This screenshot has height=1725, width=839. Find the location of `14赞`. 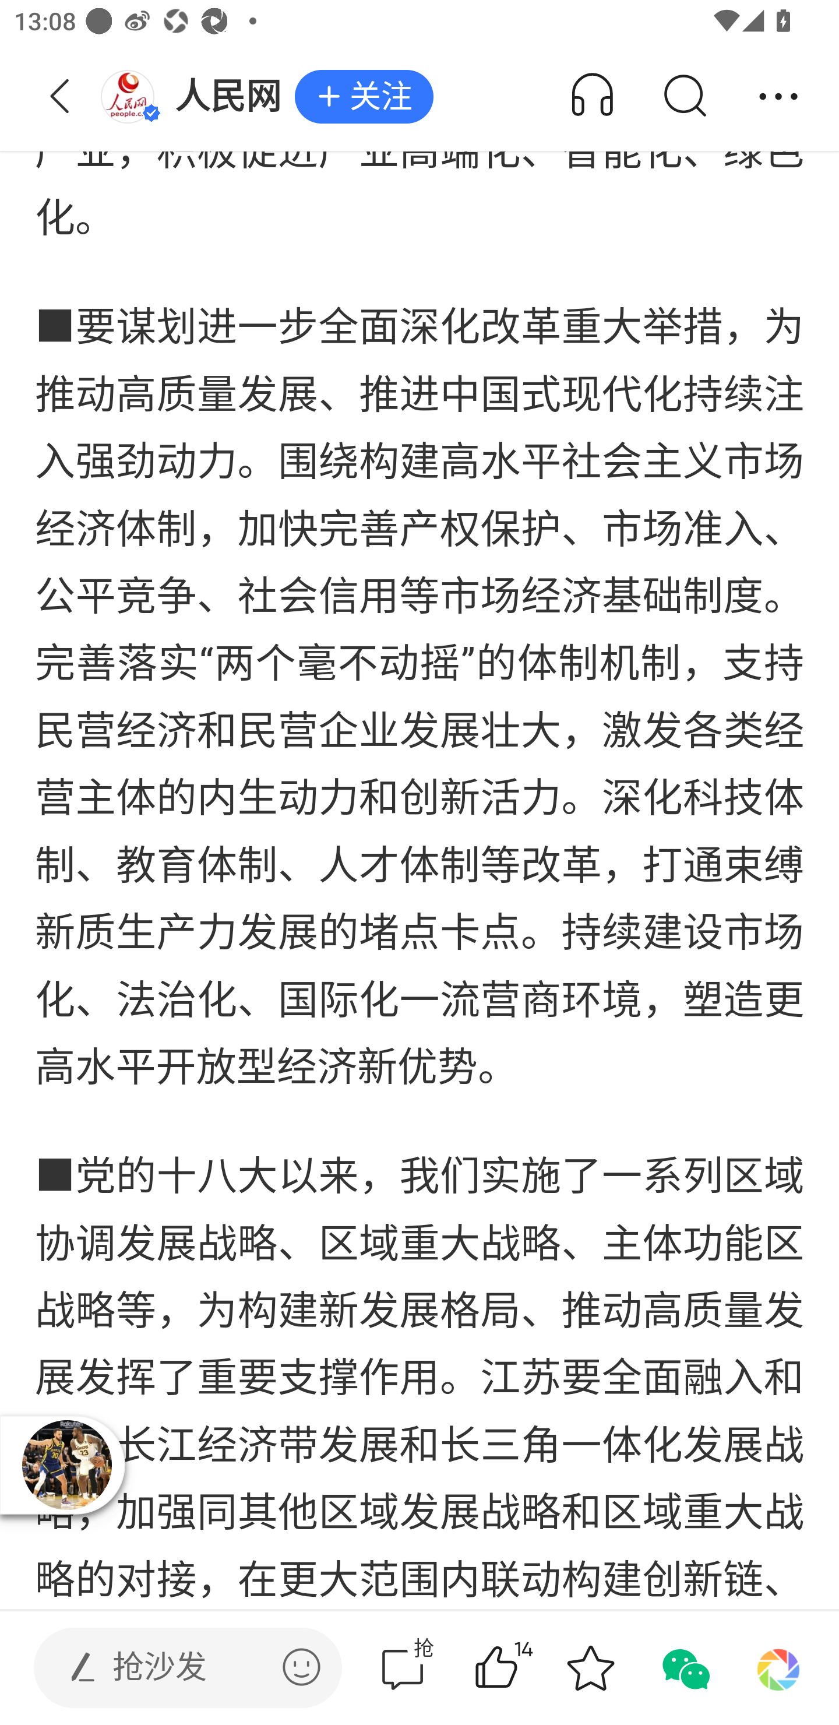

14赞 is located at coordinates (524, 1668).